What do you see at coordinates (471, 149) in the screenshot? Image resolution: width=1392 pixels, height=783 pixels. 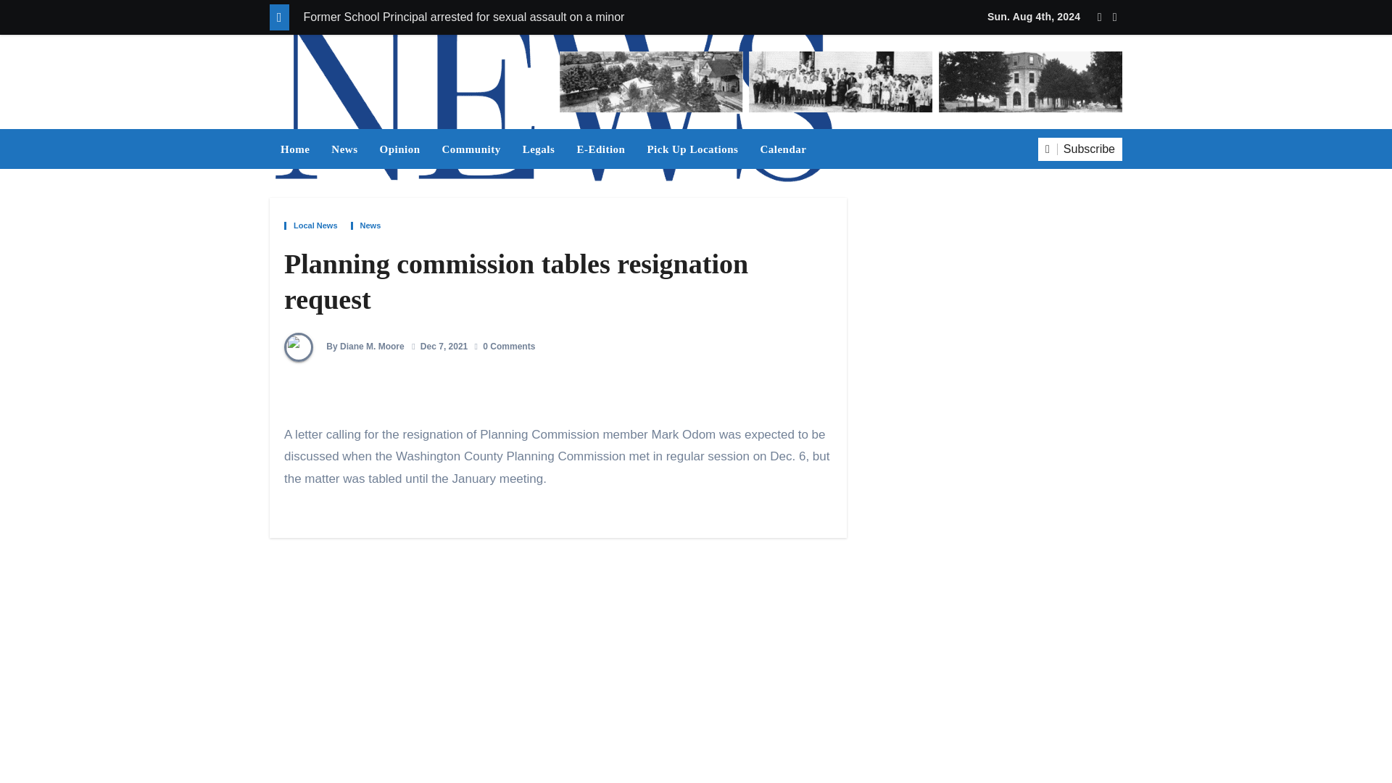 I see `Community` at bounding box center [471, 149].